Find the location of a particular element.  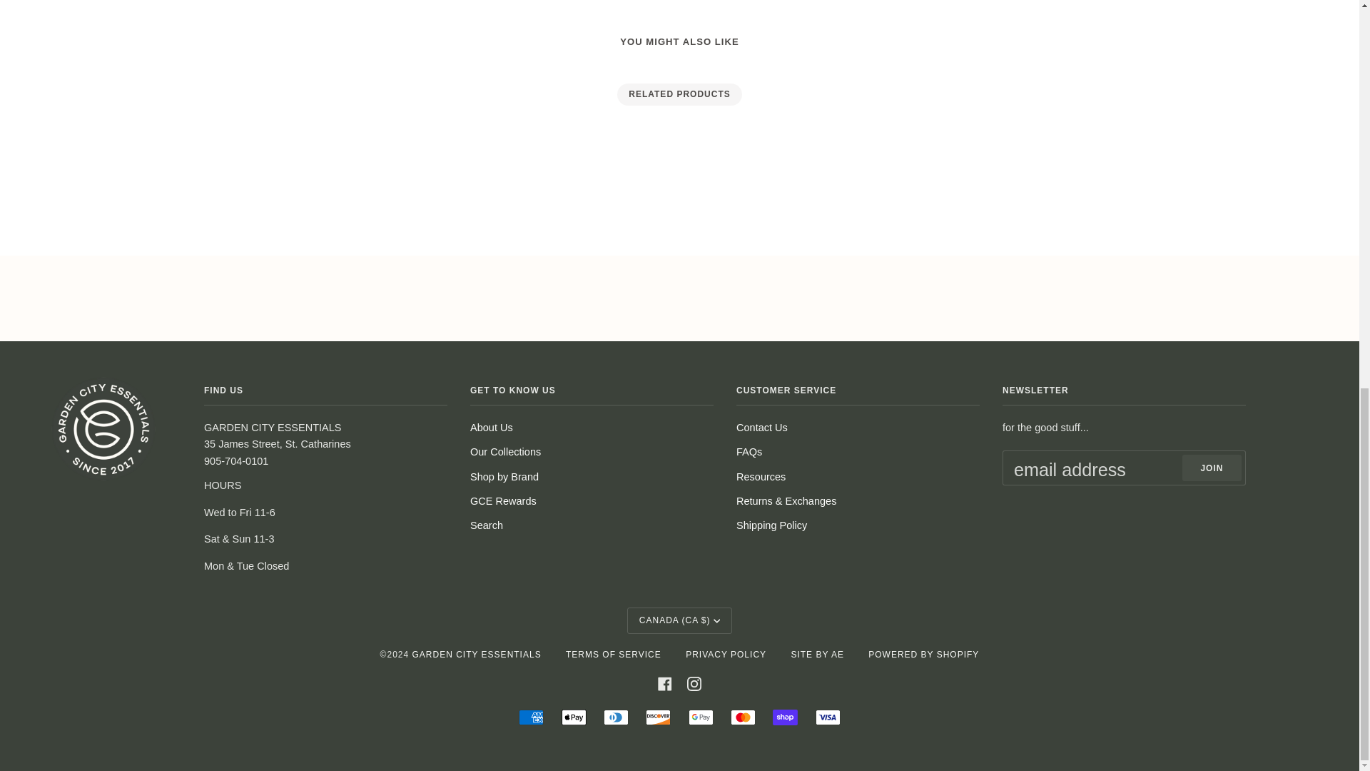

RELATED PRODUCTS is located at coordinates (679, 94).